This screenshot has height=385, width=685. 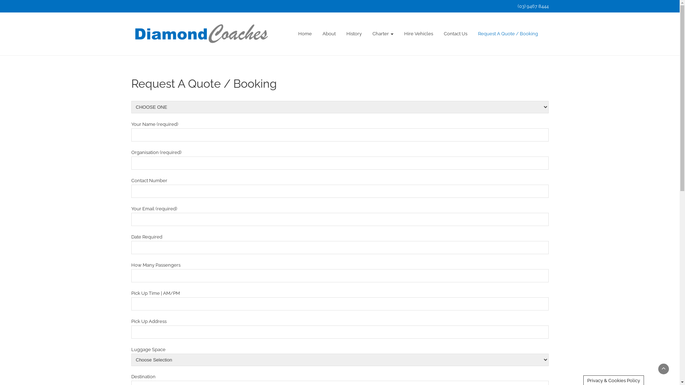 What do you see at coordinates (419, 34) in the screenshot?
I see `Hire Vehicles` at bounding box center [419, 34].